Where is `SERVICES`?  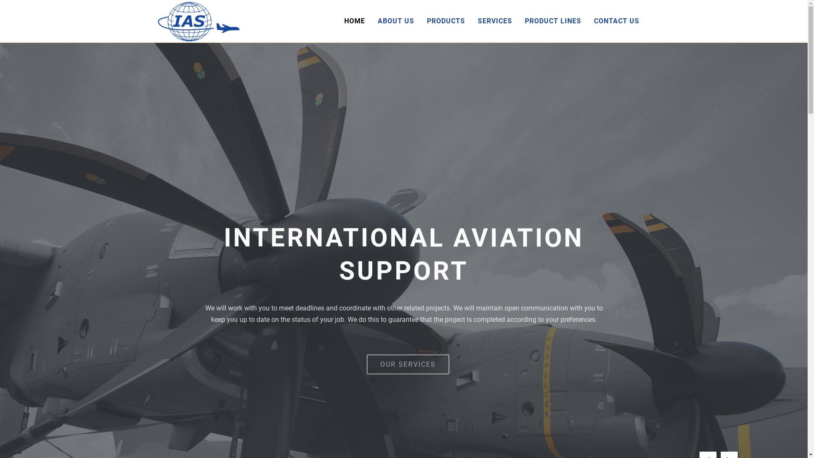
SERVICES is located at coordinates (495, 21).